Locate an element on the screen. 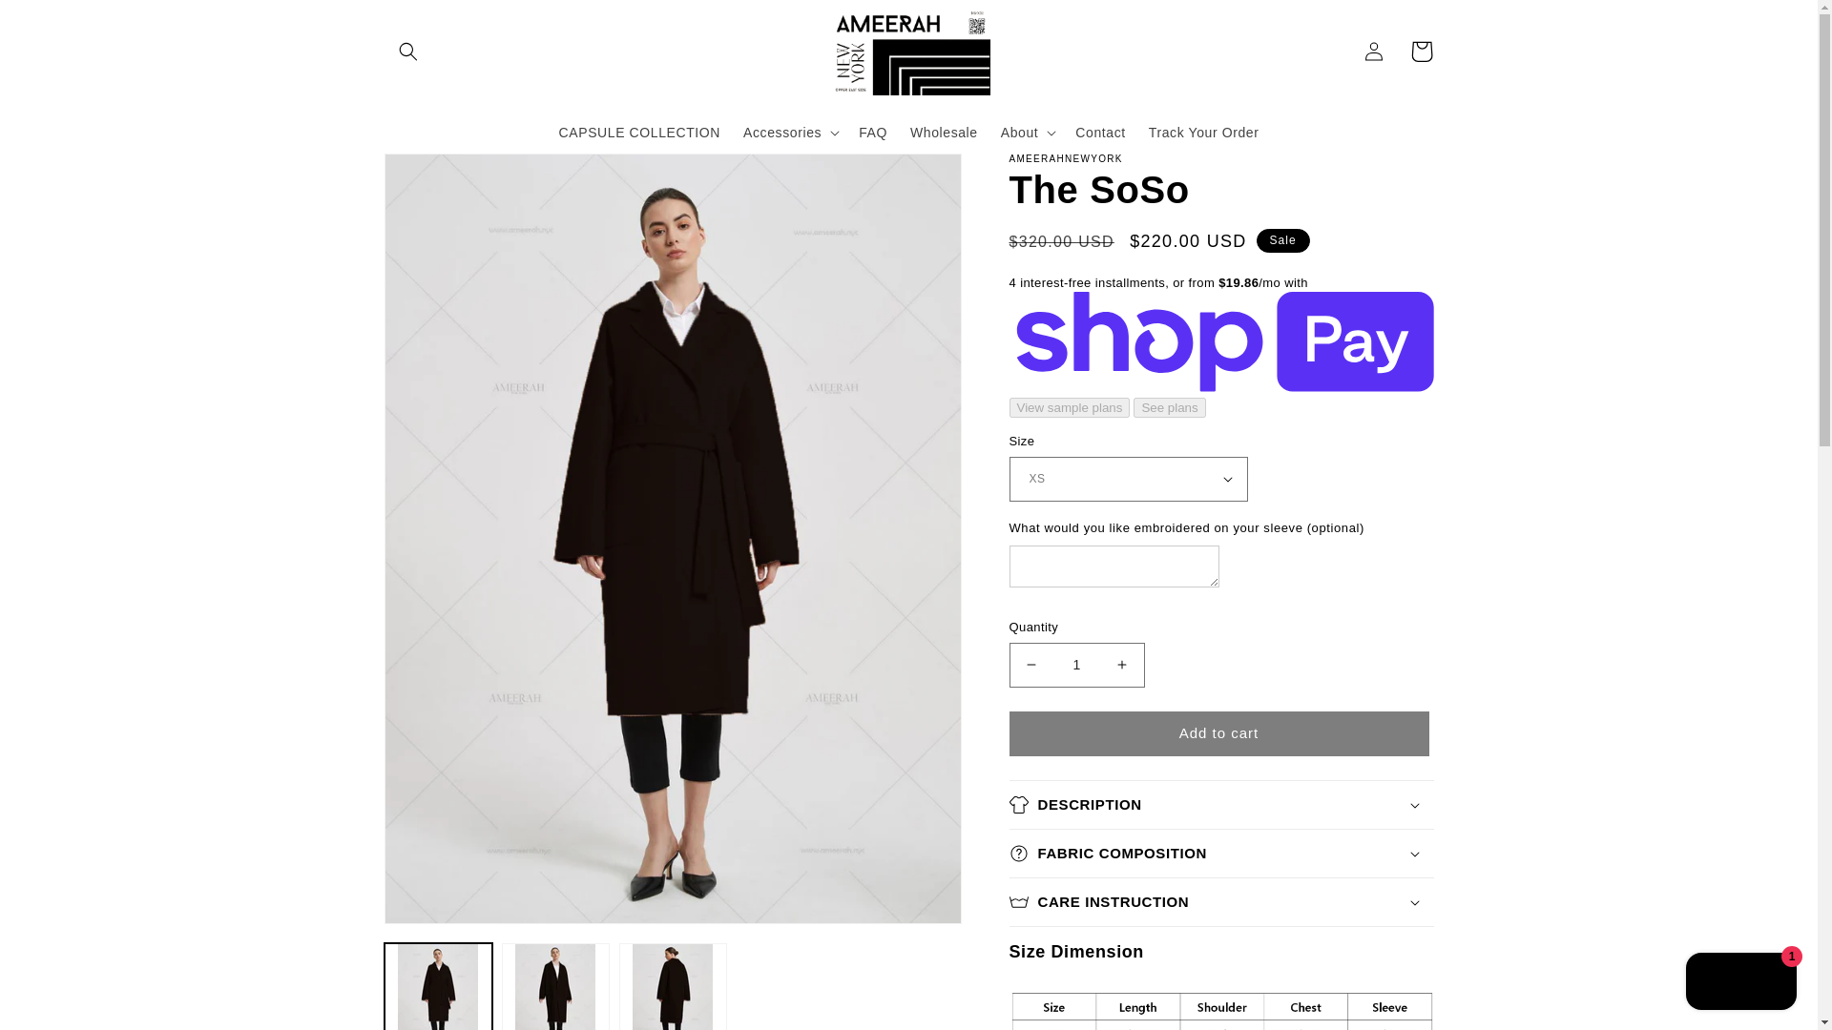 This screenshot has width=1832, height=1030. FAQ is located at coordinates (872, 132).